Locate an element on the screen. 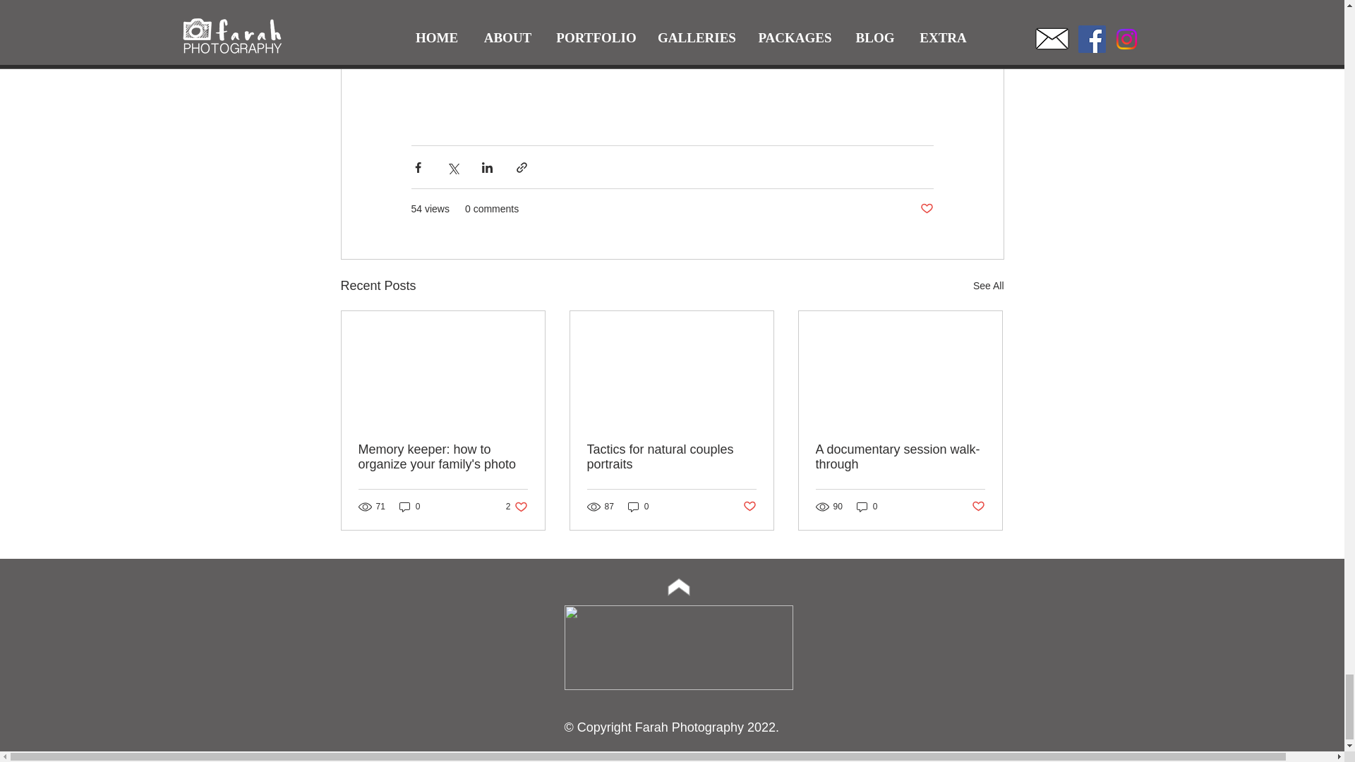 Image resolution: width=1355 pixels, height=762 pixels. See All is located at coordinates (978, 507).